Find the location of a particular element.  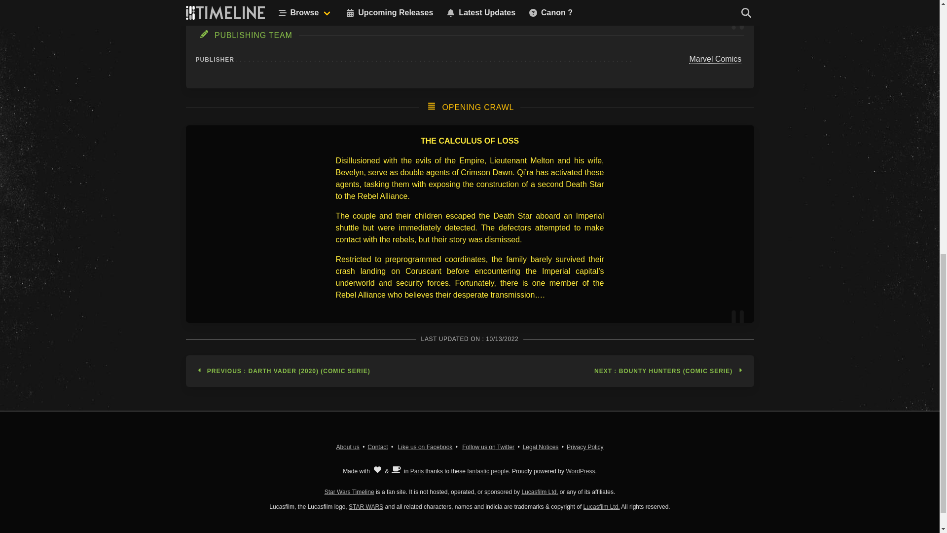

Paris is located at coordinates (416, 471).